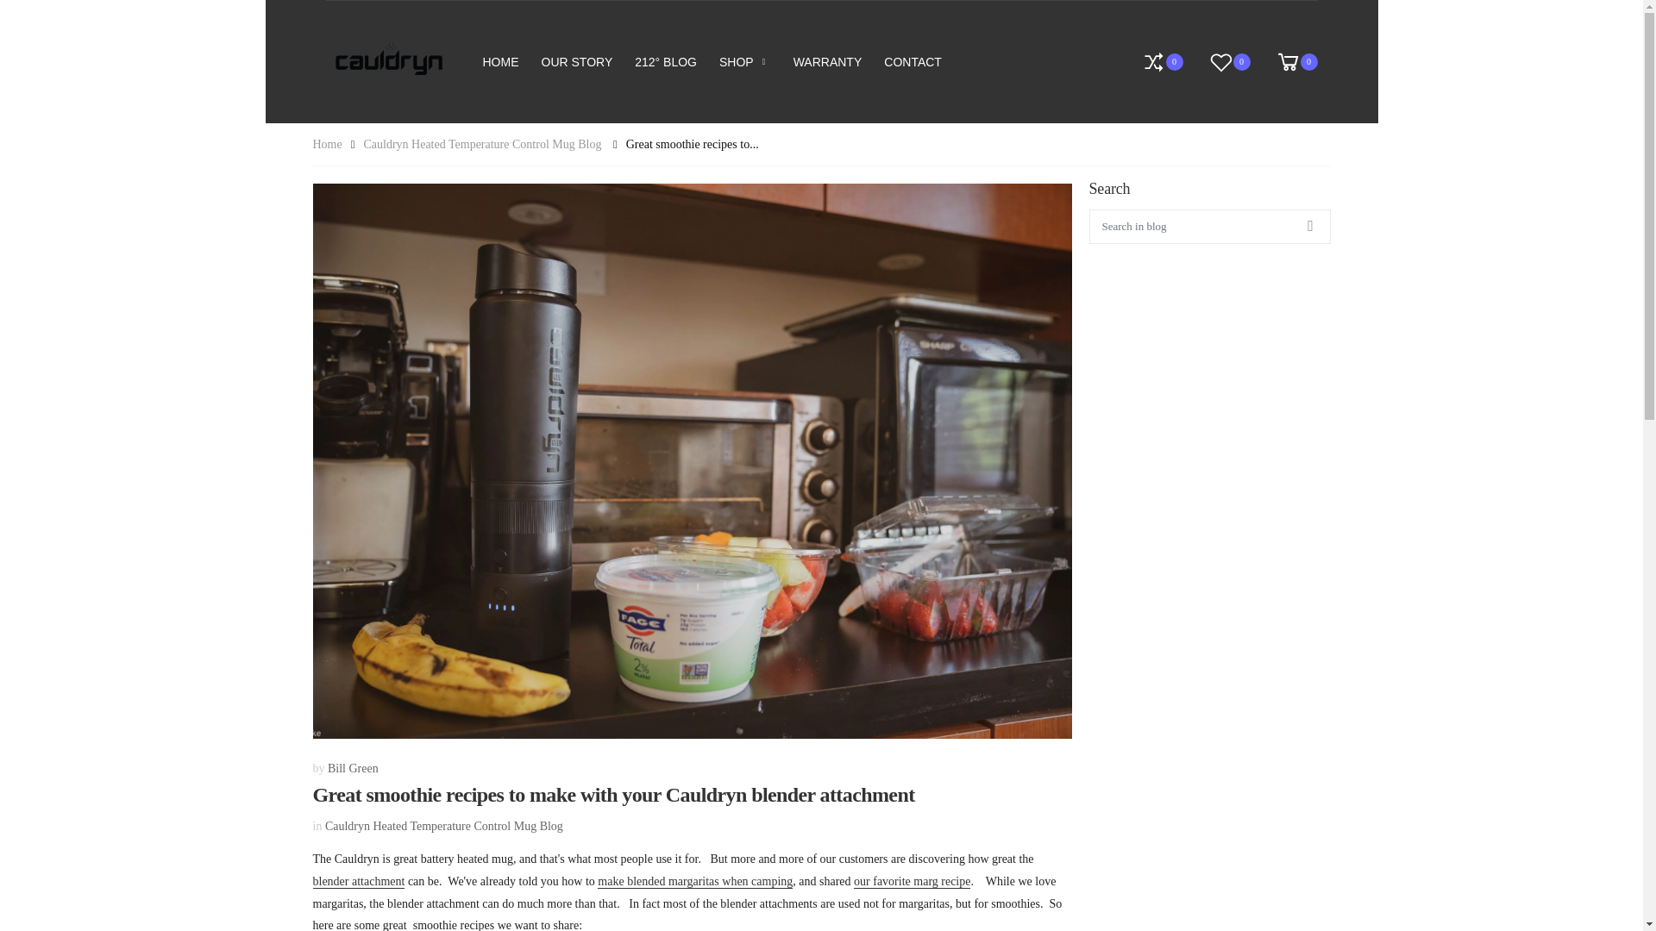 The width and height of the screenshot is (1656, 931). I want to click on SHOP, so click(745, 62).